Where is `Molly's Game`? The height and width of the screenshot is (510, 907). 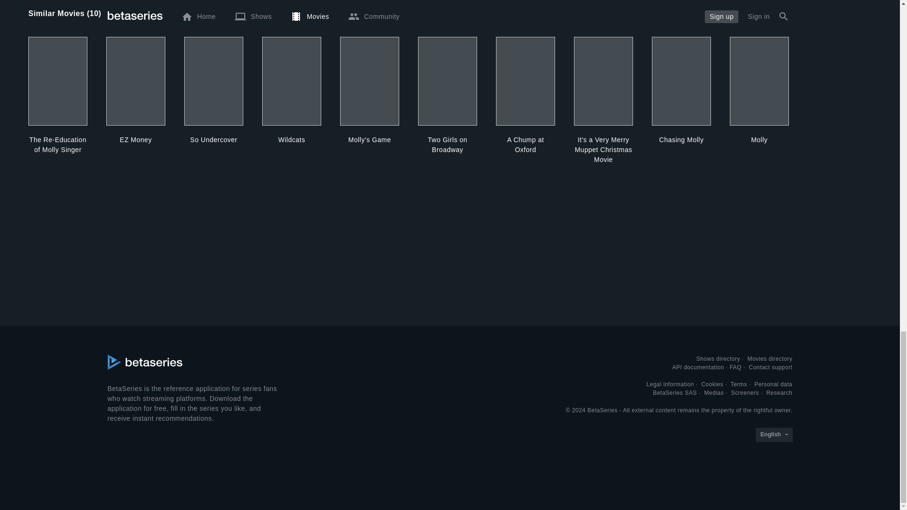 Molly's Game is located at coordinates (369, 140).